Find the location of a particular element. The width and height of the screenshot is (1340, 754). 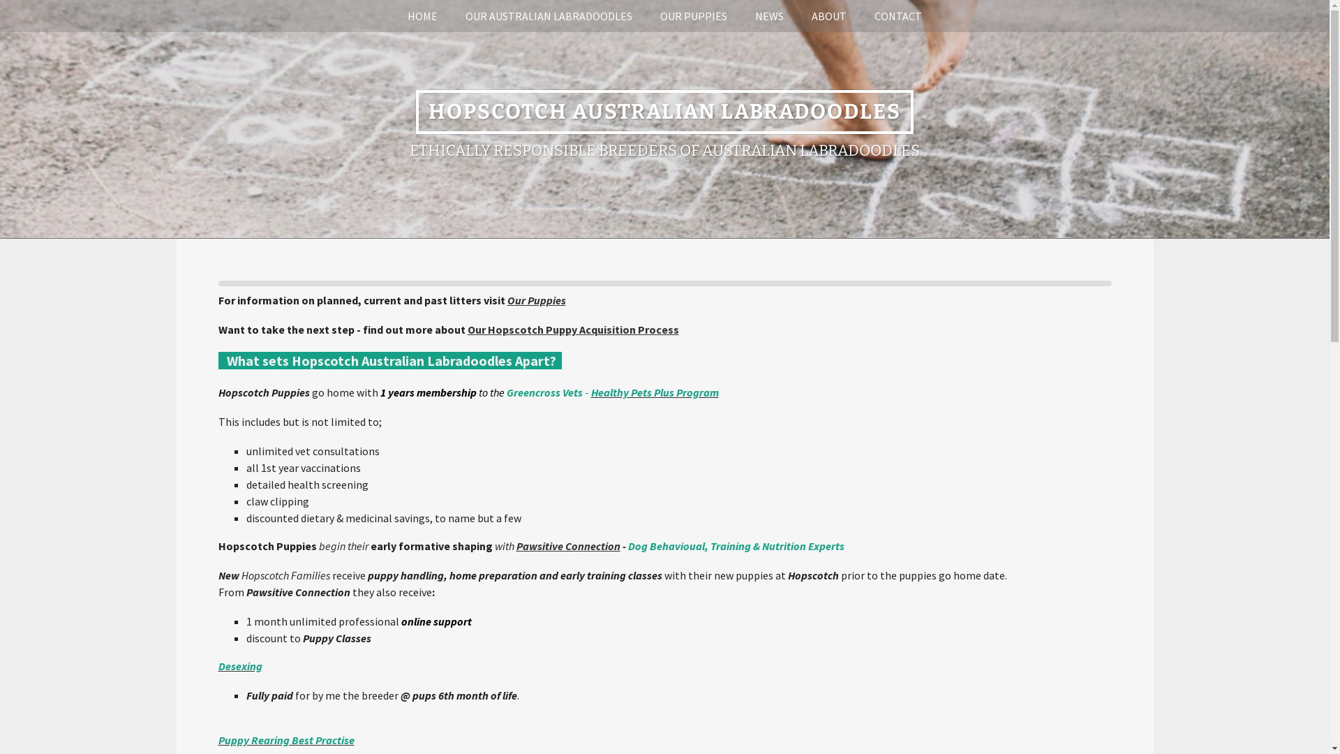

Desexing is located at coordinates (240, 666).